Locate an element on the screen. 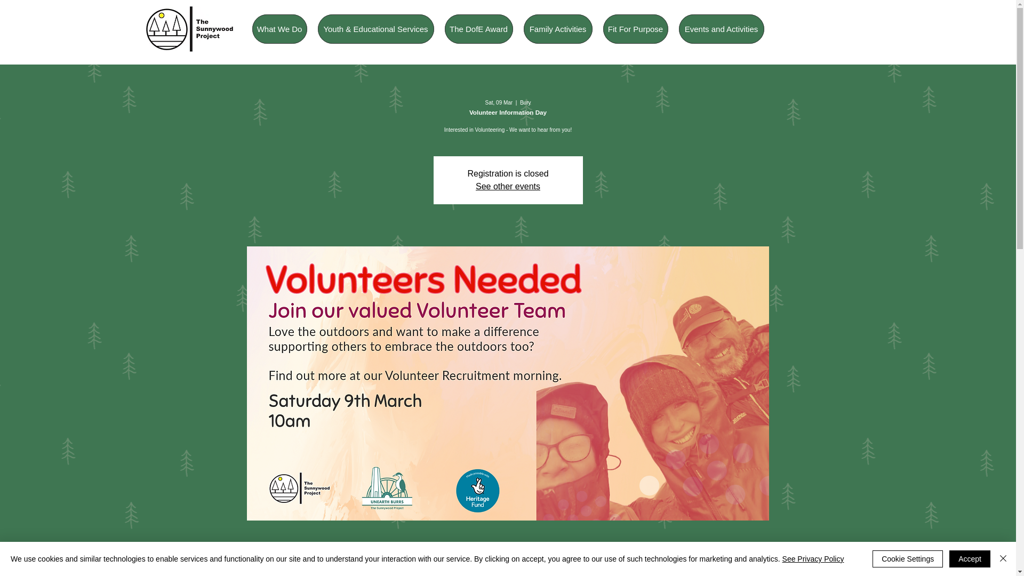 The height and width of the screenshot is (576, 1024). What We Do is located at coordinates (279, 29).